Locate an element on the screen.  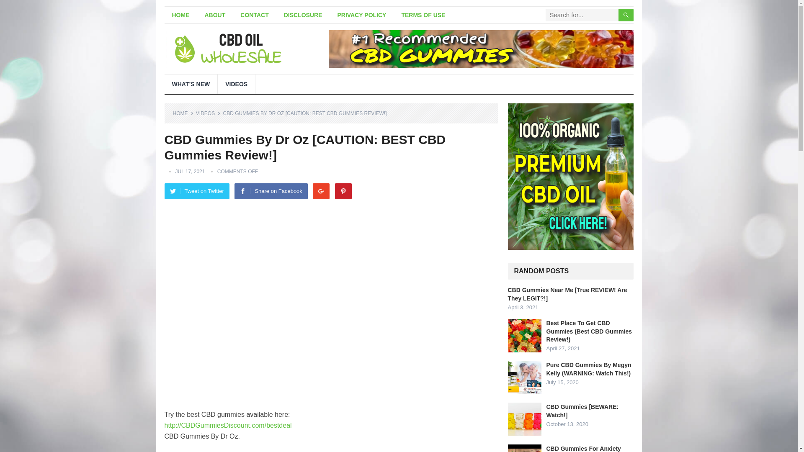
CONTACT is located at coordinates (254, 15).